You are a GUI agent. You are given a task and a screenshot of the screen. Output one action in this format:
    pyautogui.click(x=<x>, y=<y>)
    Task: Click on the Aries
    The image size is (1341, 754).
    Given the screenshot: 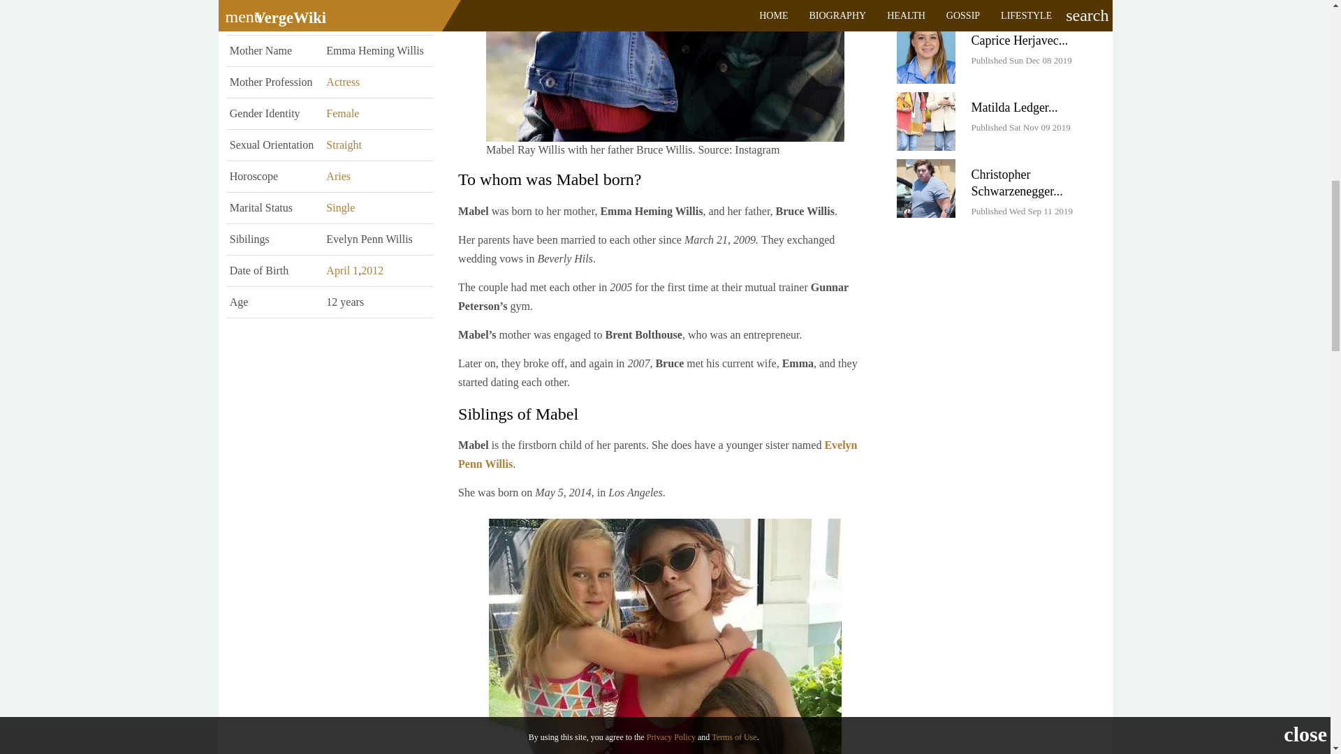 What is the action you would take?
    pyautogui.click(x=338, y=176)
    